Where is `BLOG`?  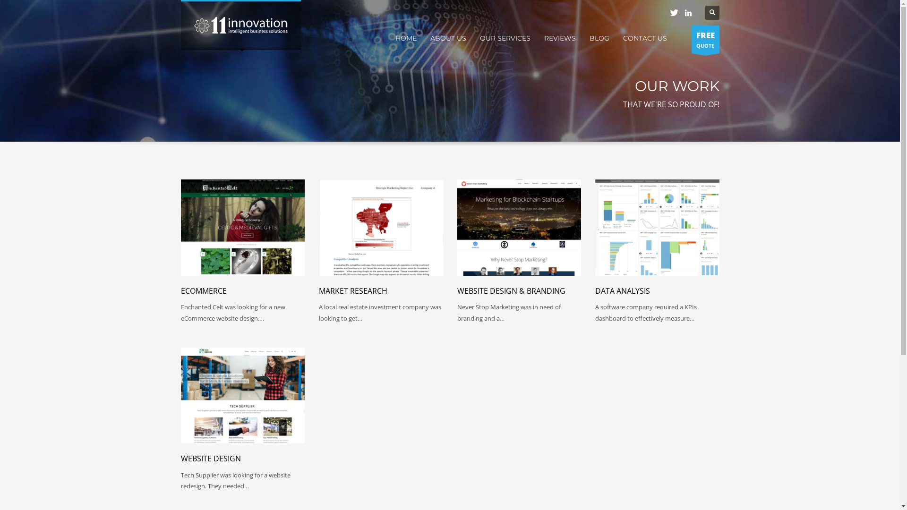
BLOG is located at coordinates (599, 38).